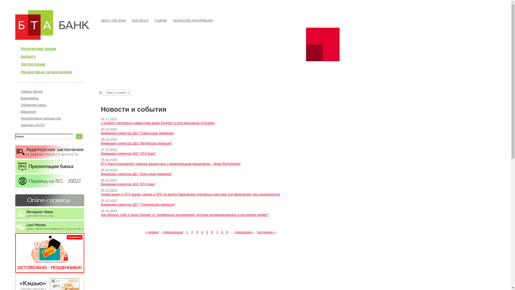 The width and height of the screenshot is (515, 290). I want to click on BTA GROUP, so click(140, 20).